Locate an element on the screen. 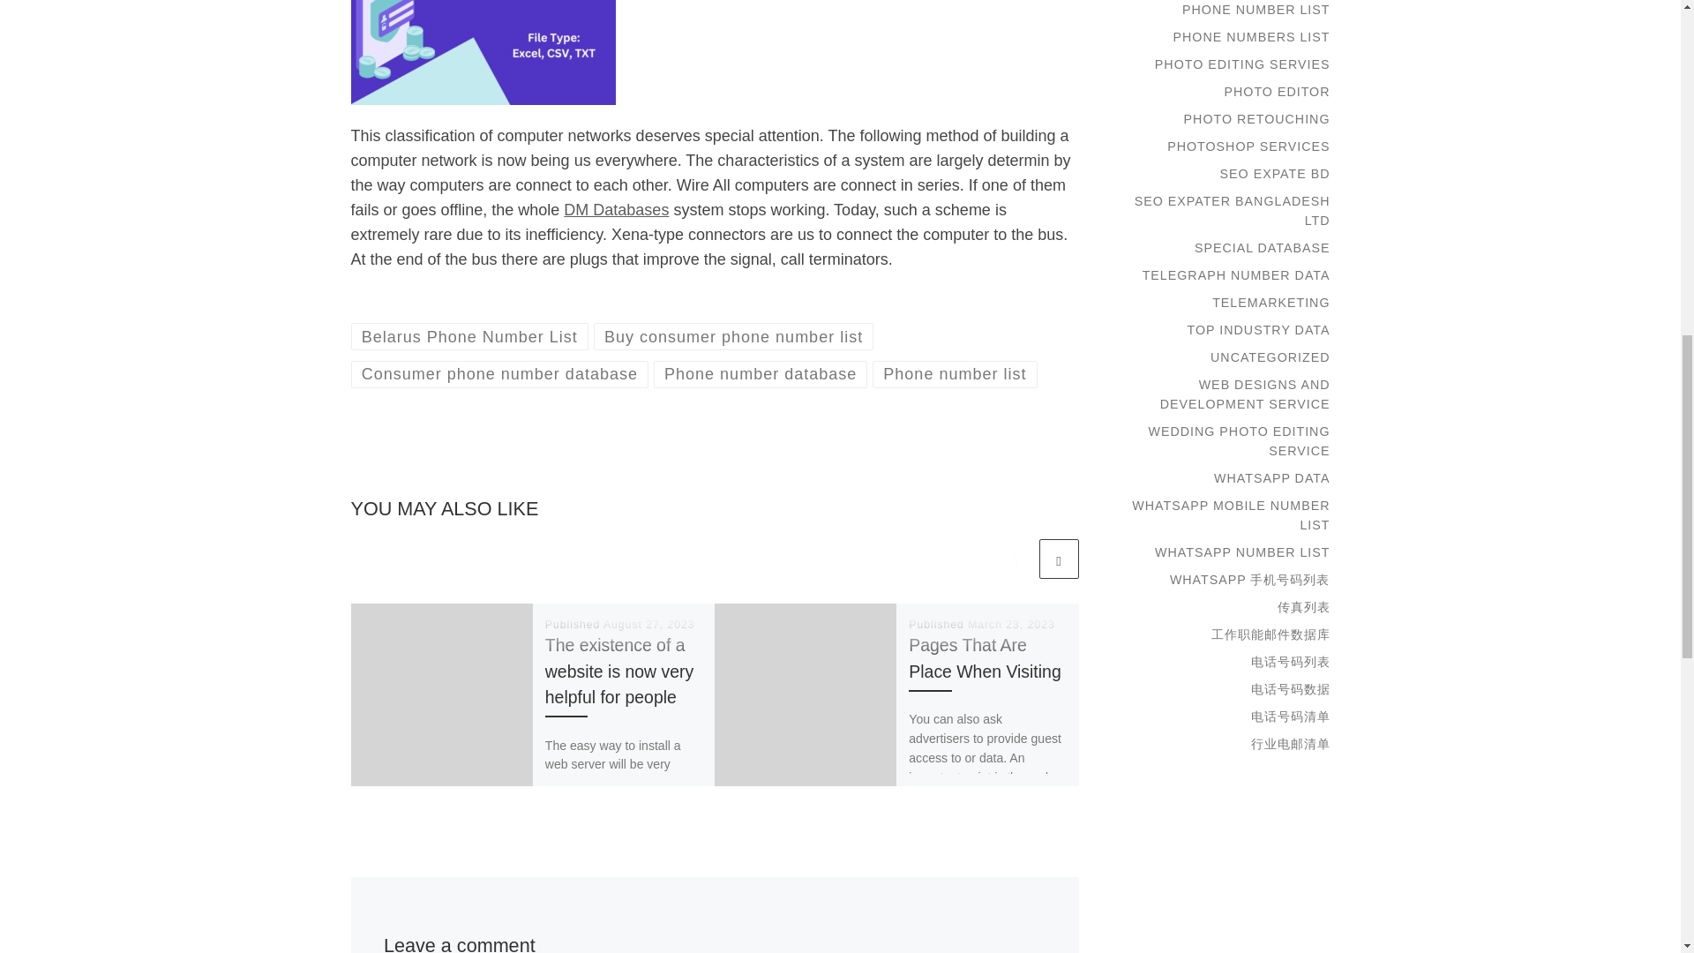 This screenshot has width=1694, height=953. View all posts in Consumer phone number database is located at coordinates (499, 374).